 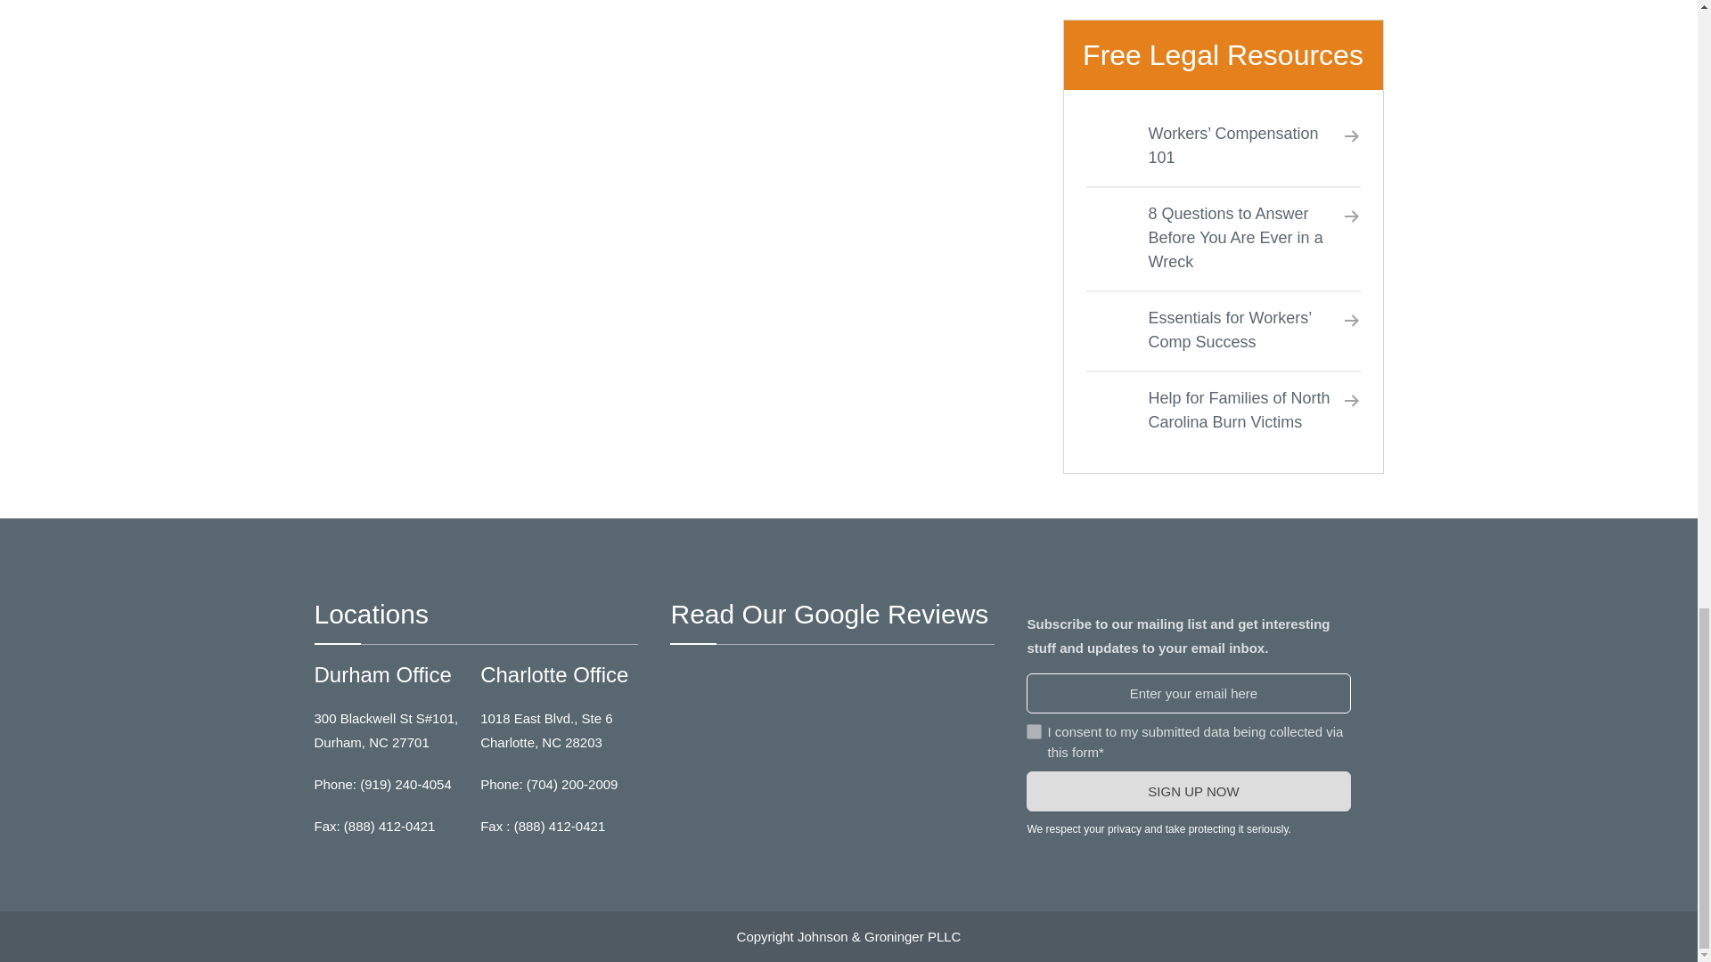 What do you see at coordinates (1034, 732) in the screenshot?
I see `on` at bounding box center [1034, 732].